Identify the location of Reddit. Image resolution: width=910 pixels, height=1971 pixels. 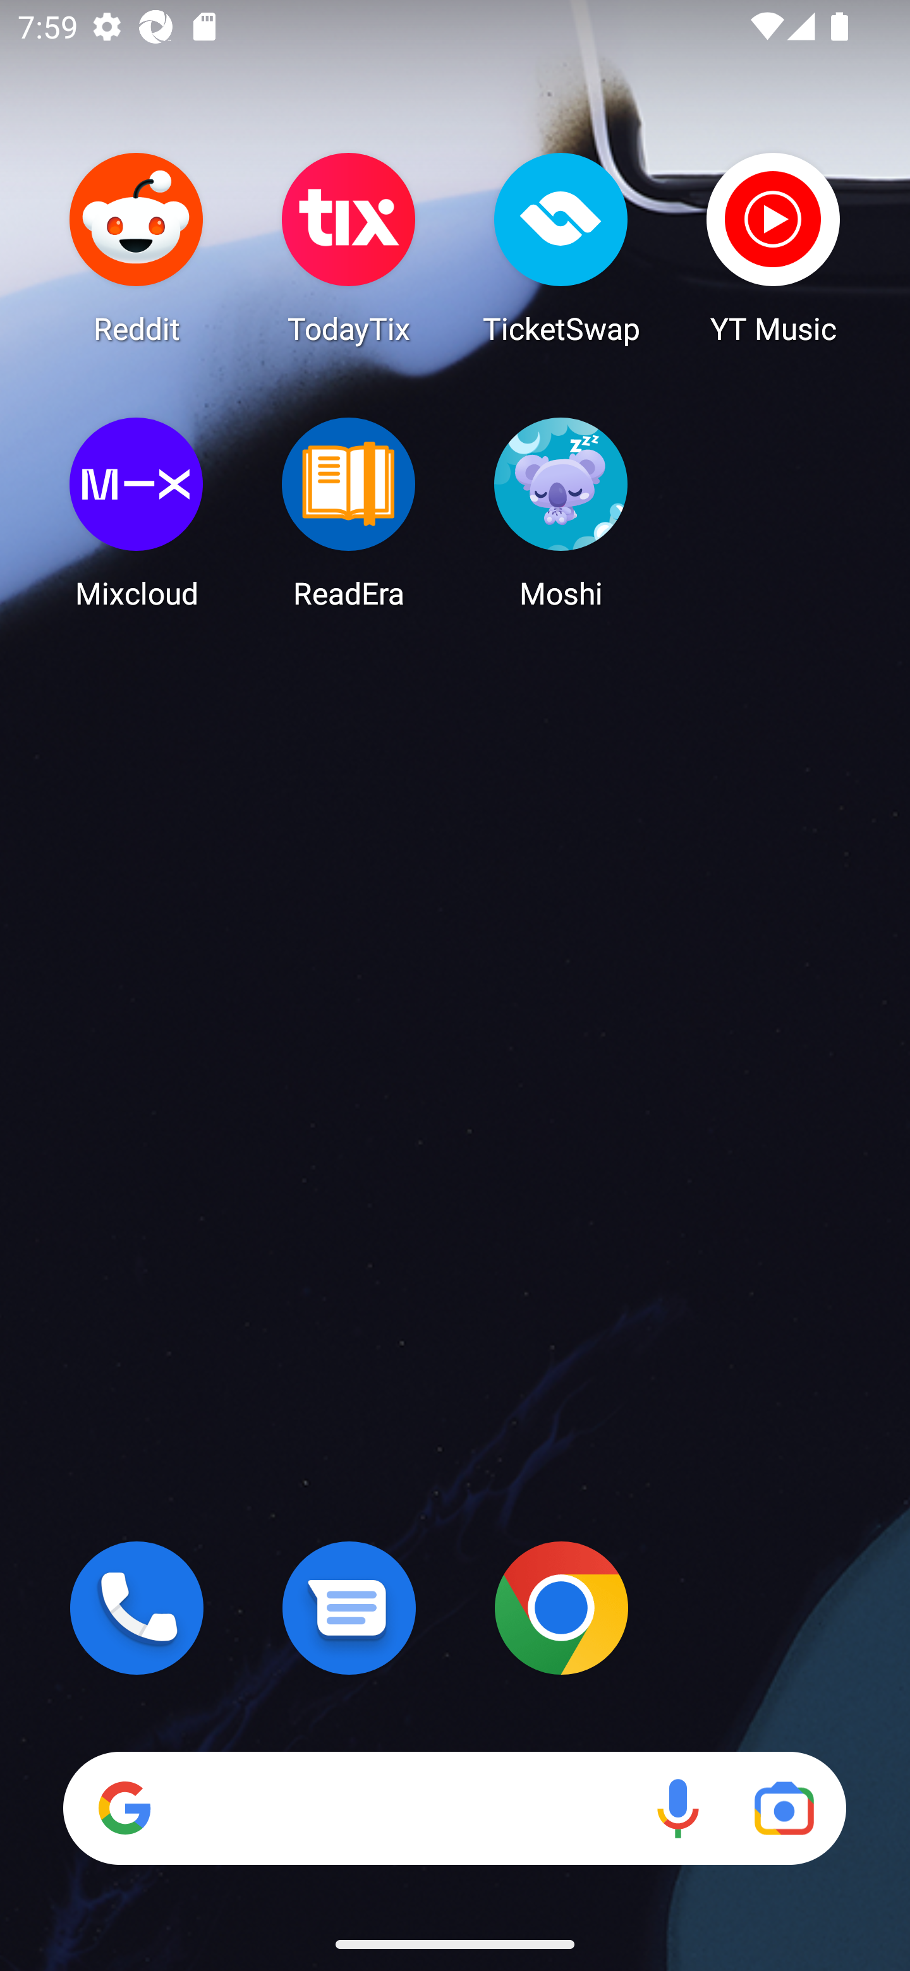
(136, 248).